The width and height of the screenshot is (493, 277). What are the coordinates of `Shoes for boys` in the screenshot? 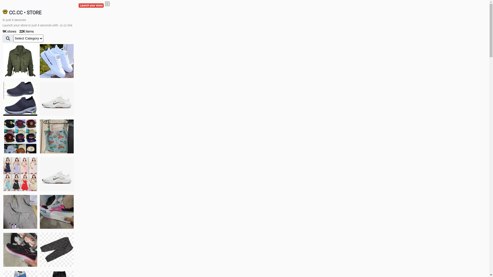 It's located at (57, 99).